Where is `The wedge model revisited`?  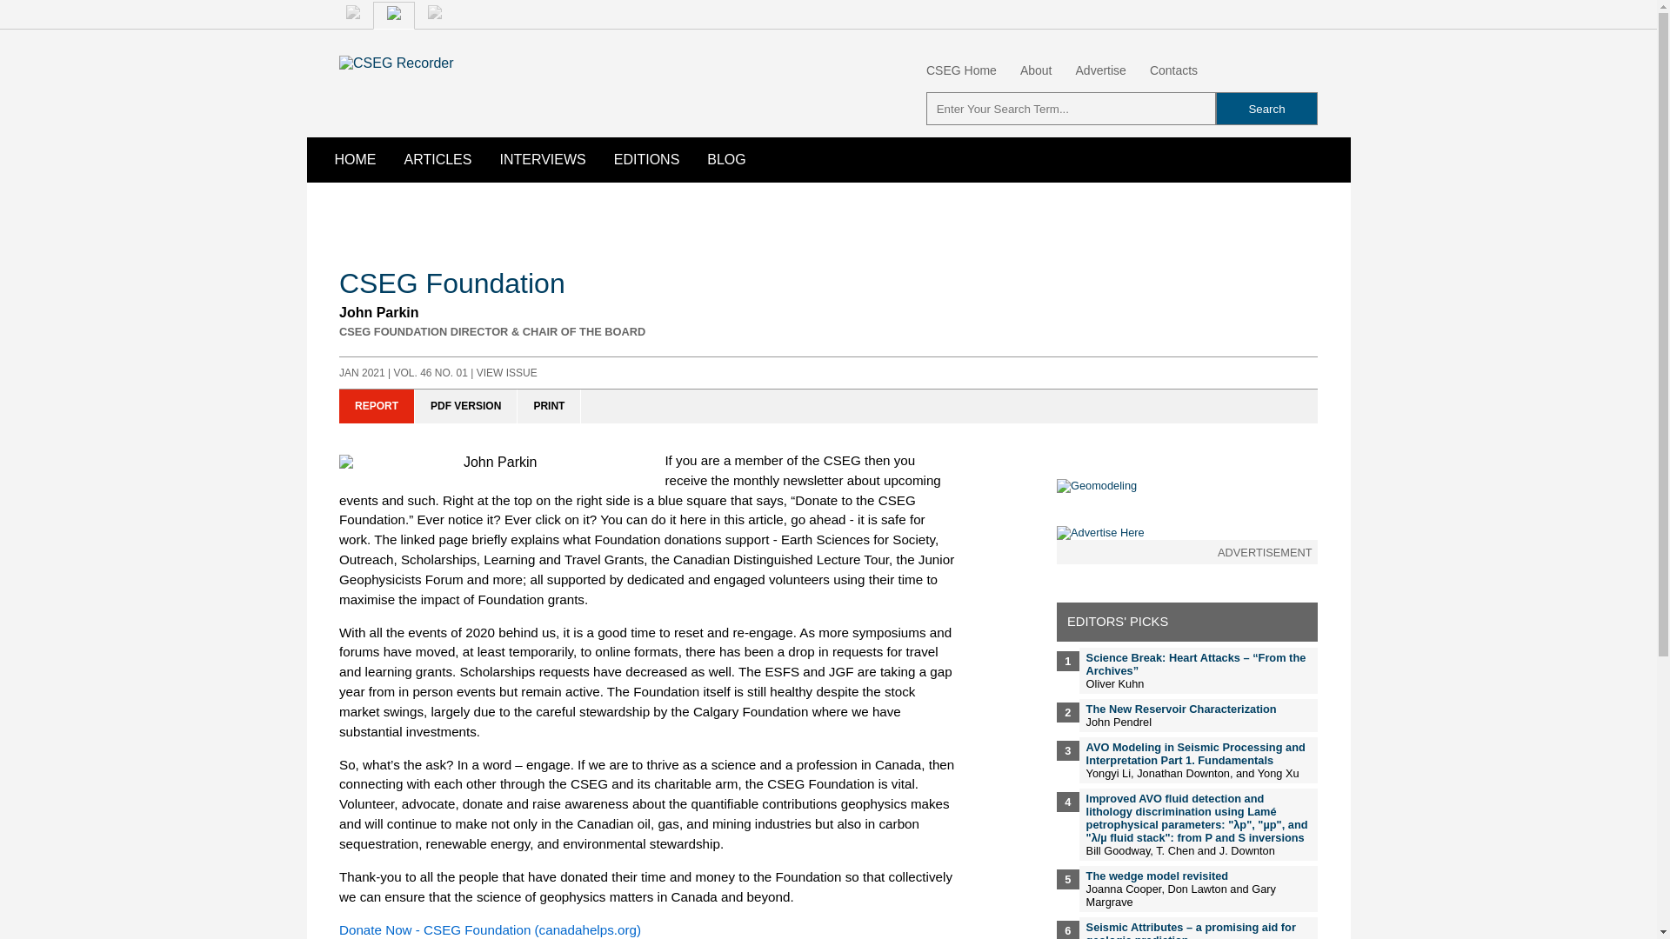 The wedge model revisited is located at coordinates (1158, 876).